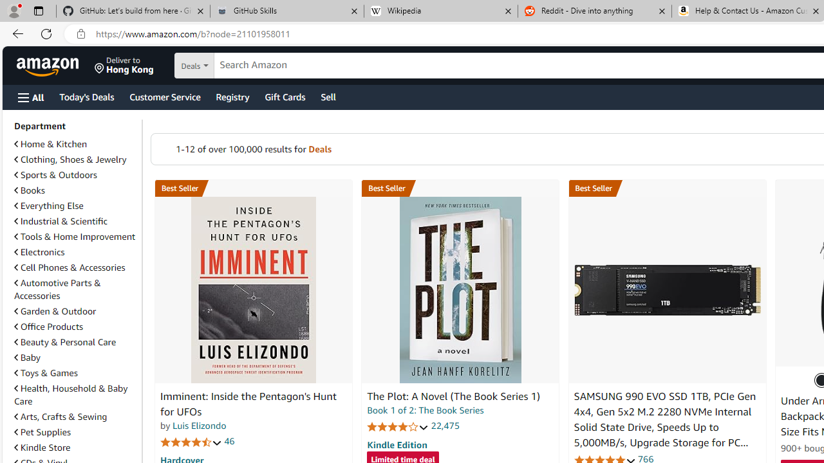  Describe the element at coordinates (398, 426) in the screenshot. I see `4.2 out of 5 stars` at that location.